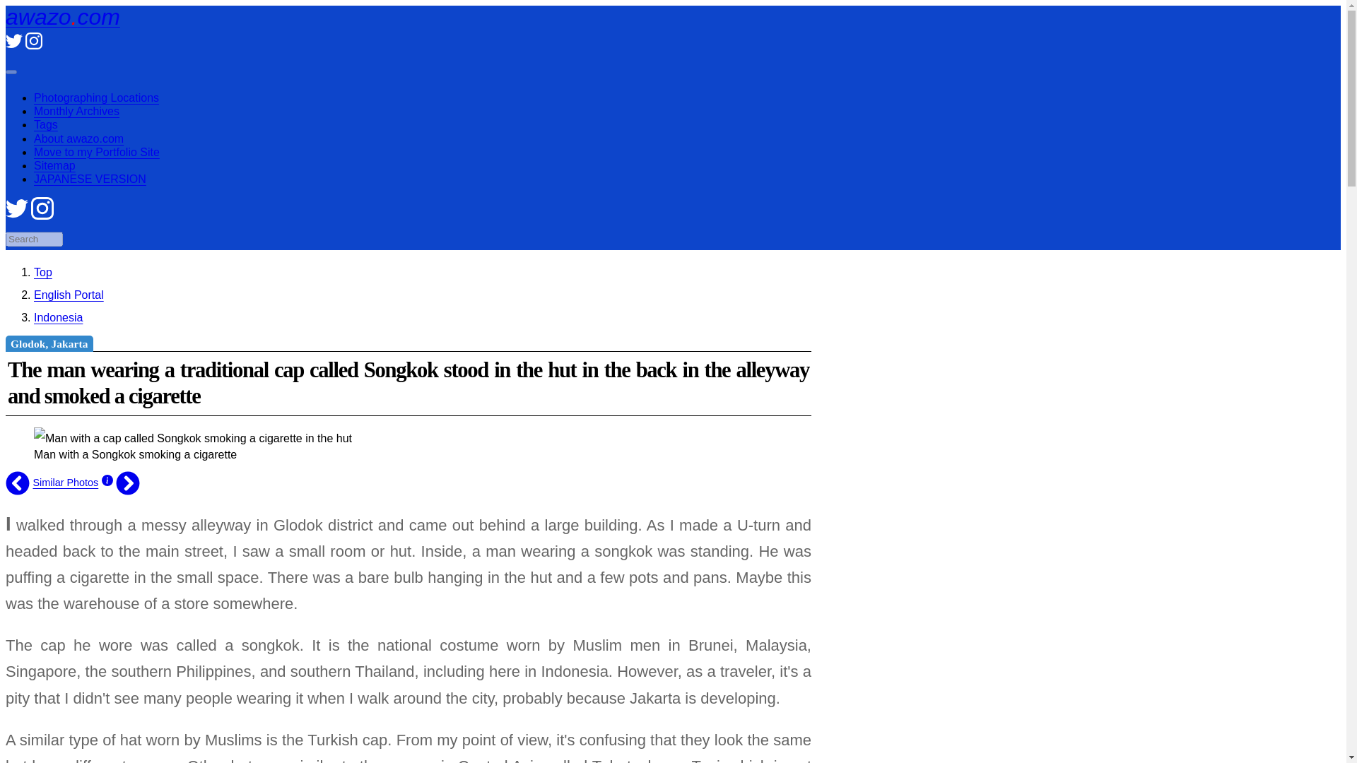 This screenshot has width=1357, height=763. Describe the element at coordinates (107, 483) in the screenshot. I see `Photo Information` at that location.